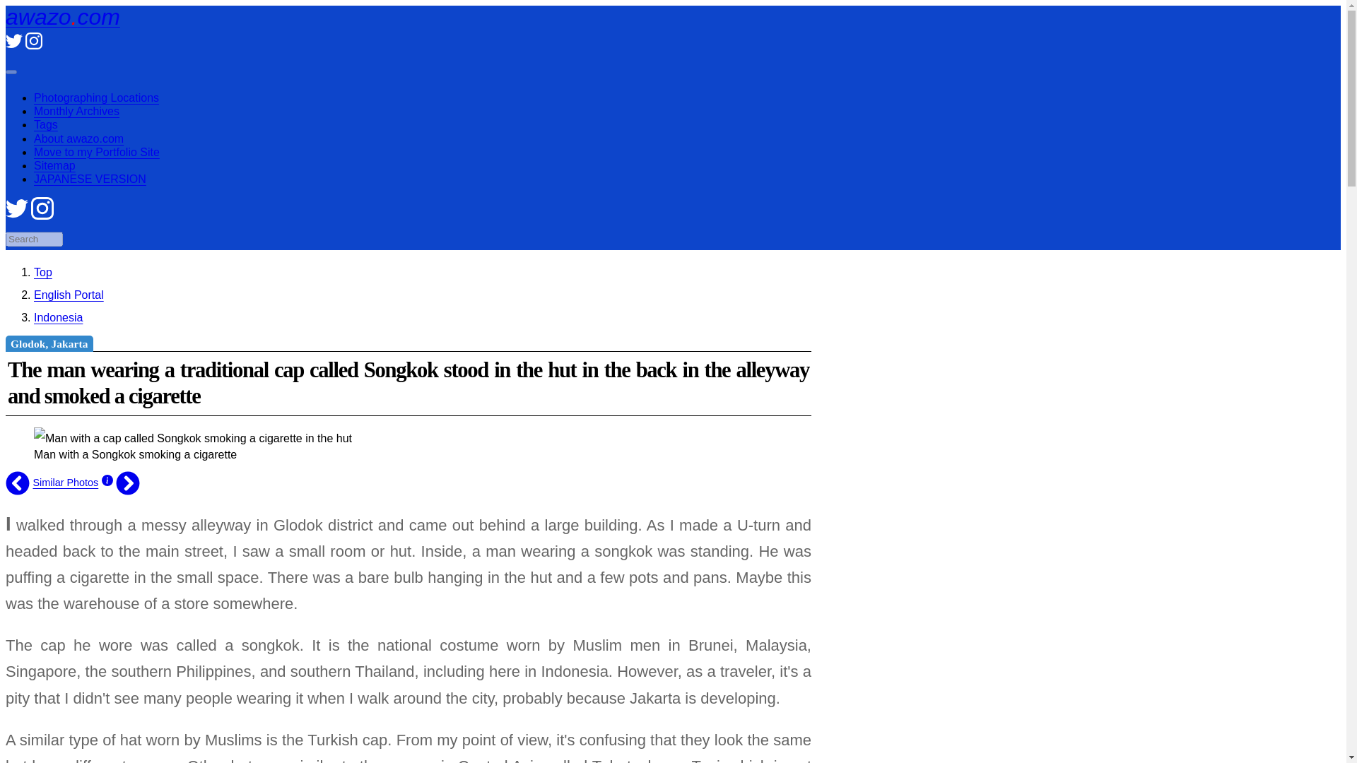 This screenshot has width=1357, height=763. Describe the element at coordinates (107, 483) in the screenshot. I see `Photo Information` at that location.